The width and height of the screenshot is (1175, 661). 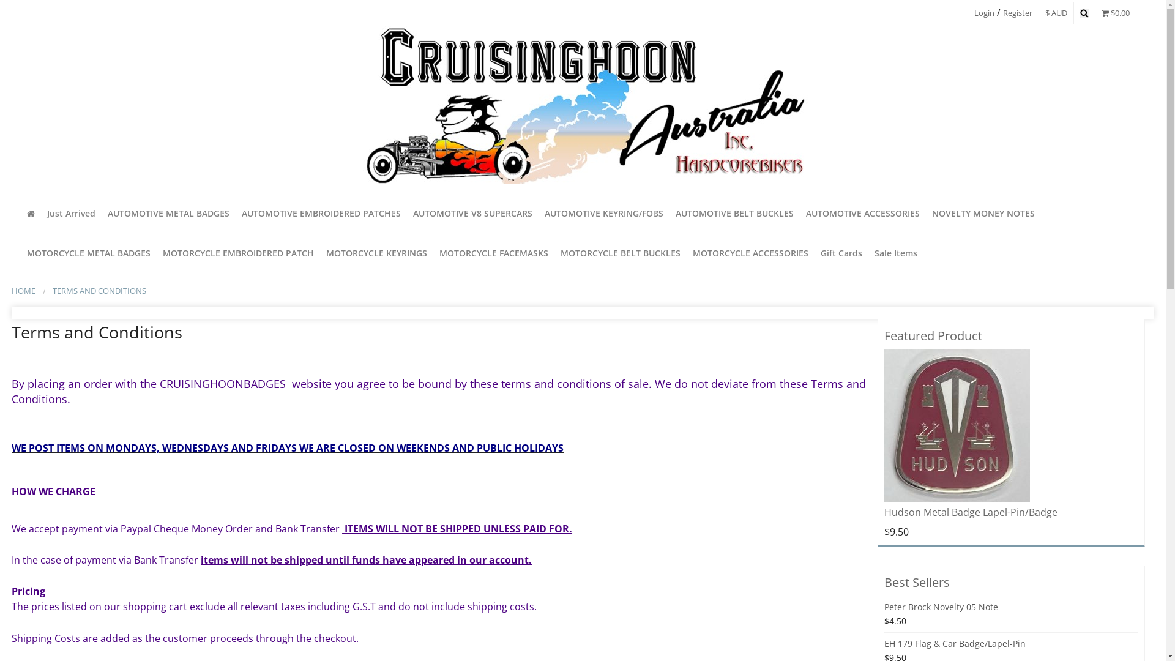 What do you see at coordinates (321, 550) in the screenshot?
I see `FORD` at bounding box center [321, 550].